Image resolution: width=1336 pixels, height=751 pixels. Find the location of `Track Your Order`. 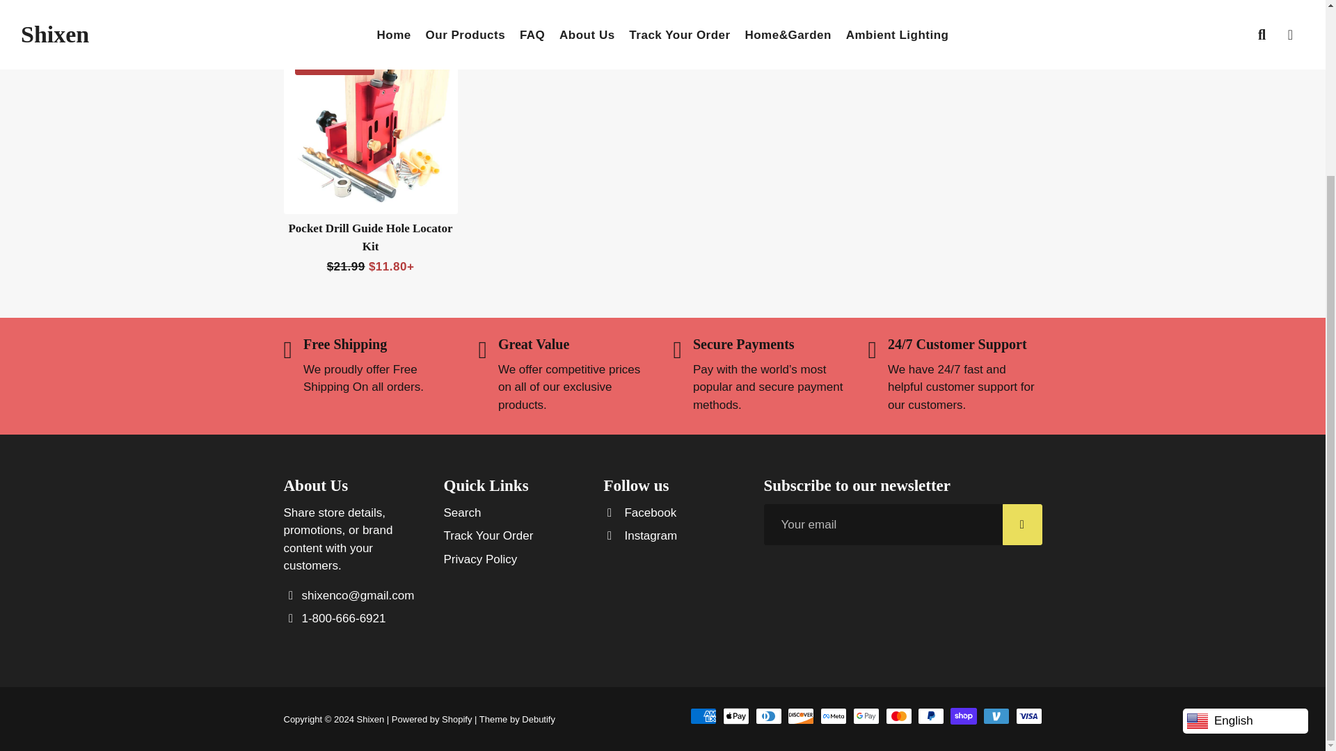

Track Your Order is located at coordinates (488, 536).